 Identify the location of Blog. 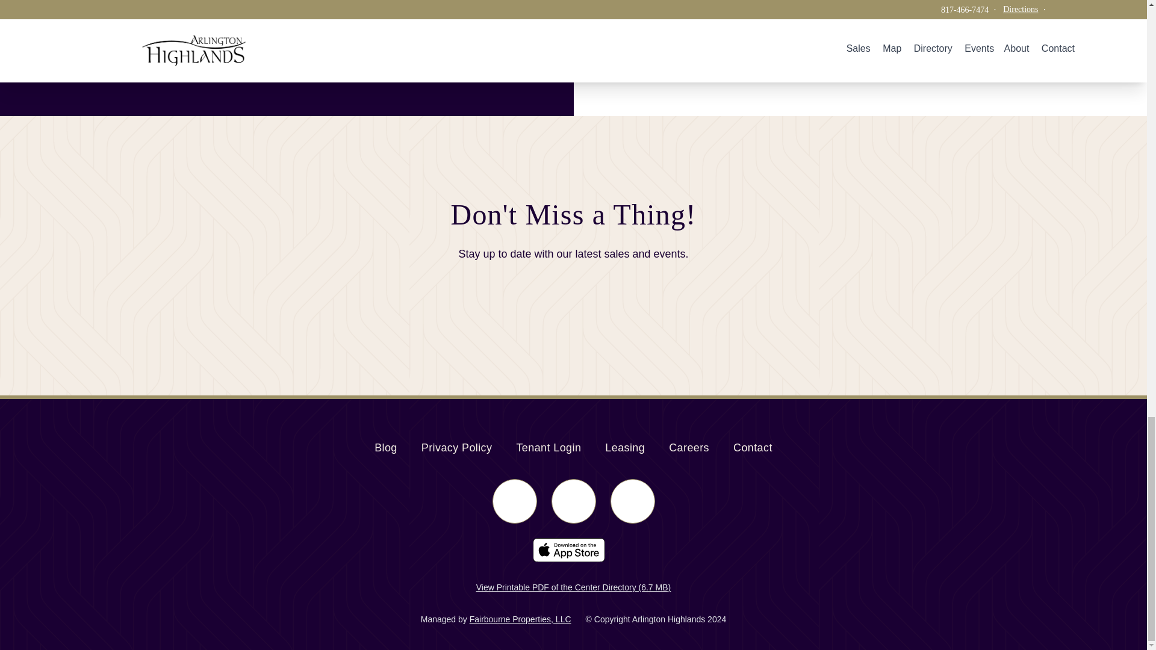
(625, 451).